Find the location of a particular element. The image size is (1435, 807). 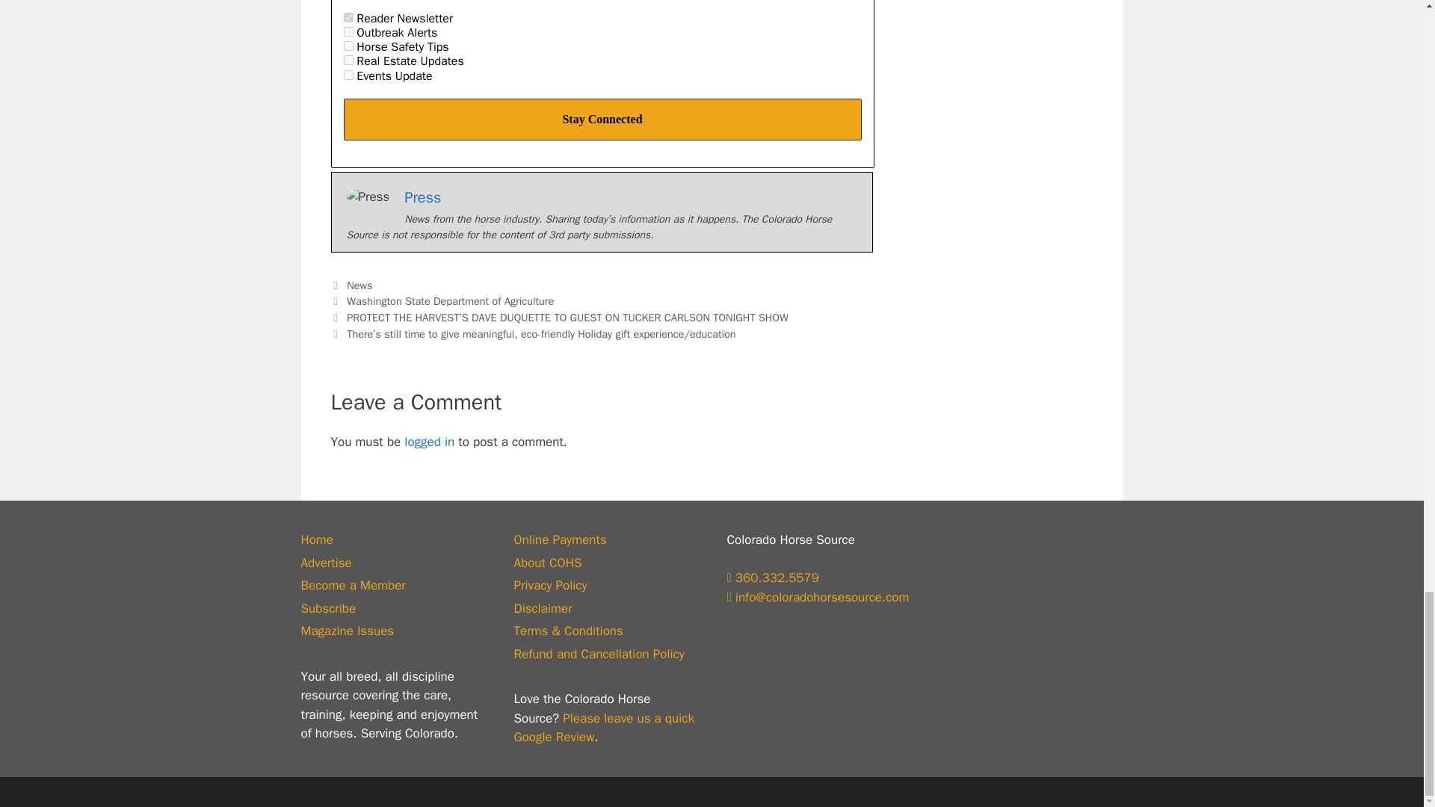

19 is located at coordinates (348, 75).